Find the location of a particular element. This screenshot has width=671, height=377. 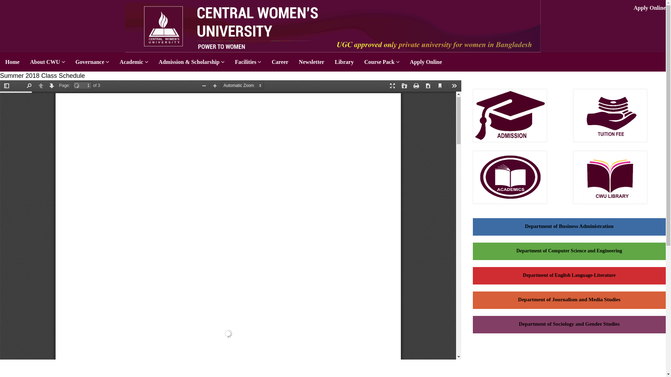

Career is located at coordinates (280, 62).